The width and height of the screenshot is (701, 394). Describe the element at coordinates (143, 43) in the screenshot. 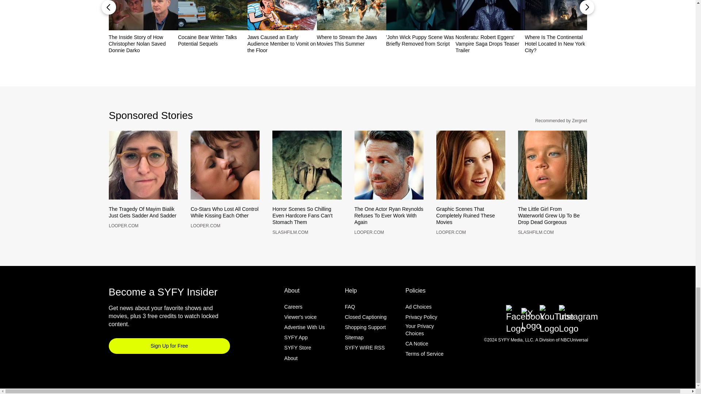

I see `The Inside Story of How Christopher Nolan Saved Donnie Darko` at that location.